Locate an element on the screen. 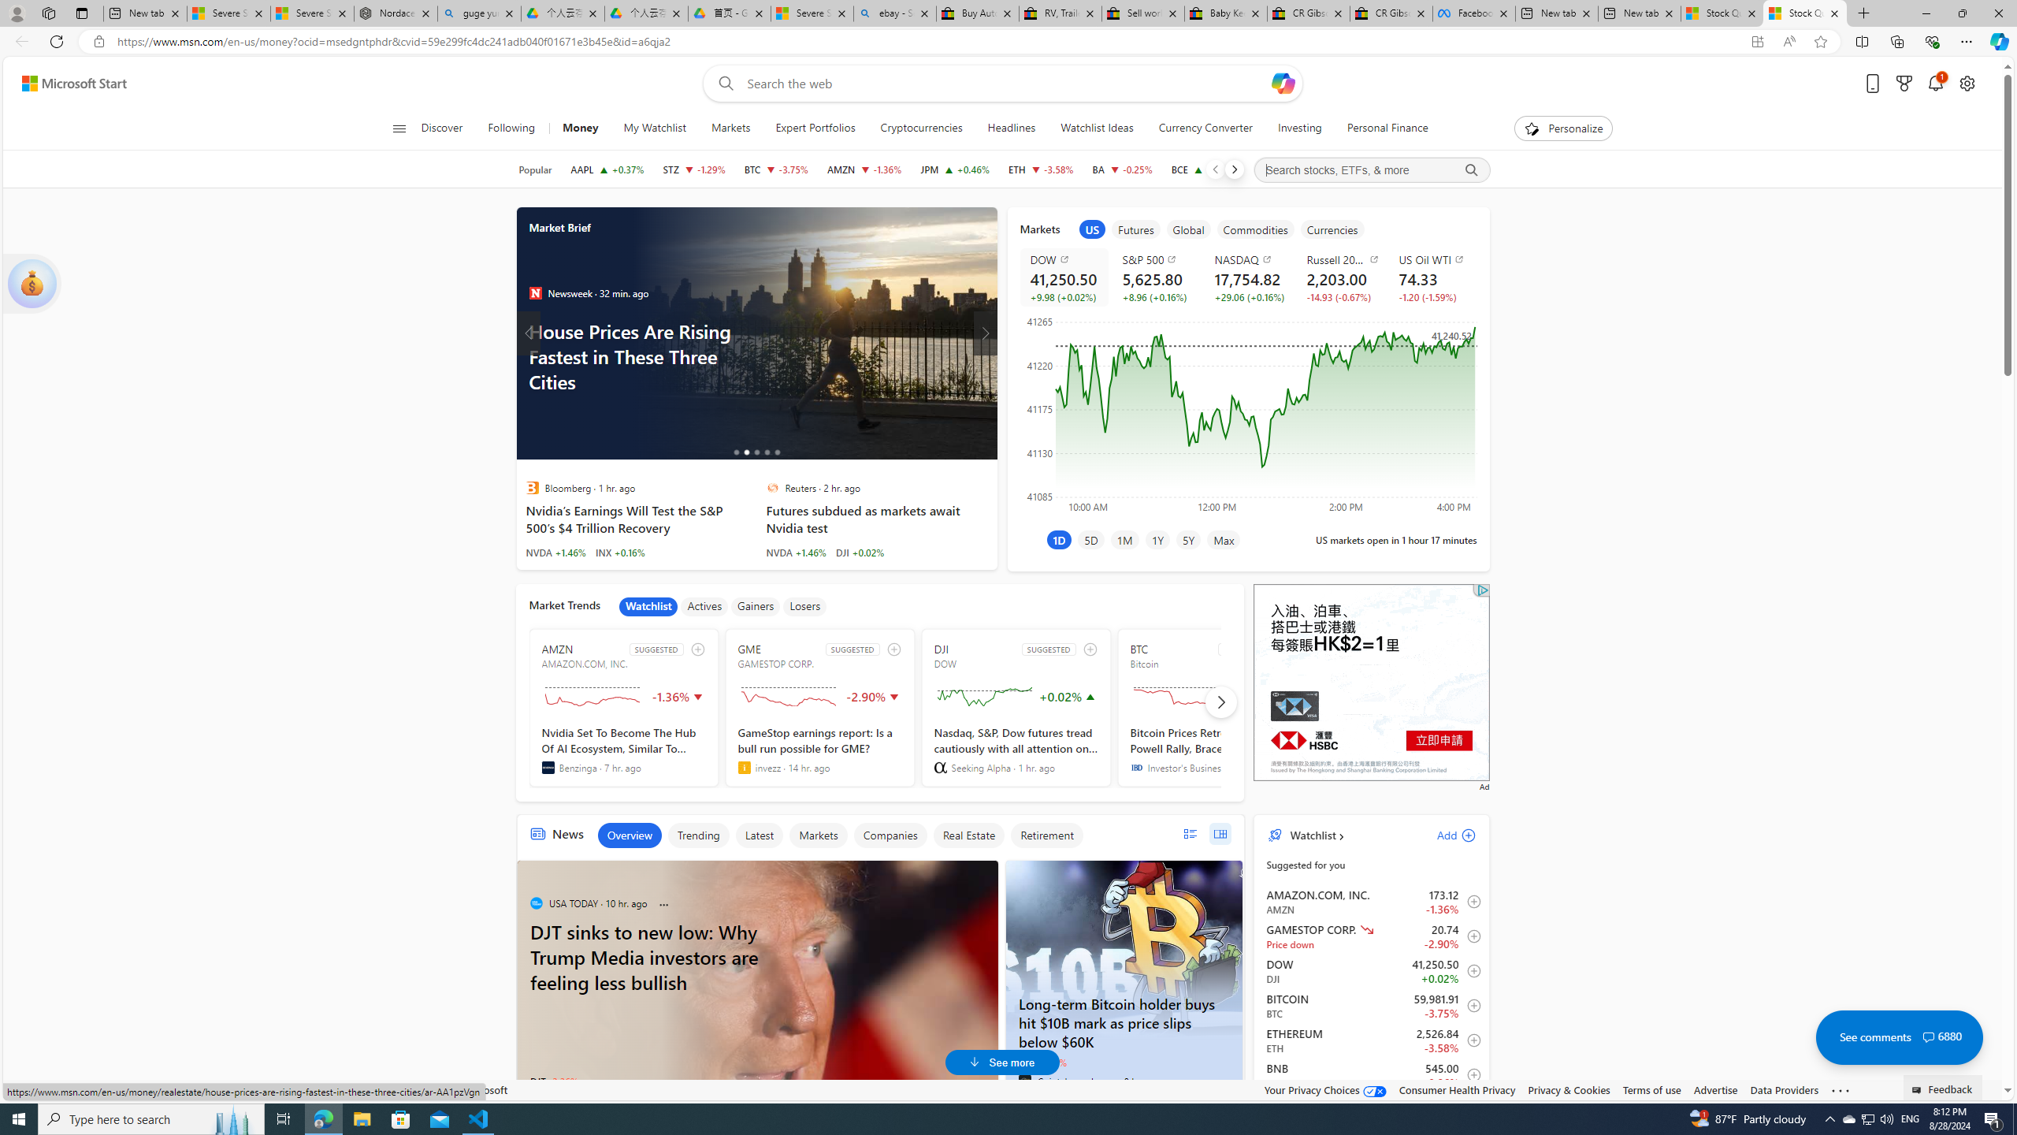 The image size is (2017, 1135). Reuters is located at coordinates (772, 487).